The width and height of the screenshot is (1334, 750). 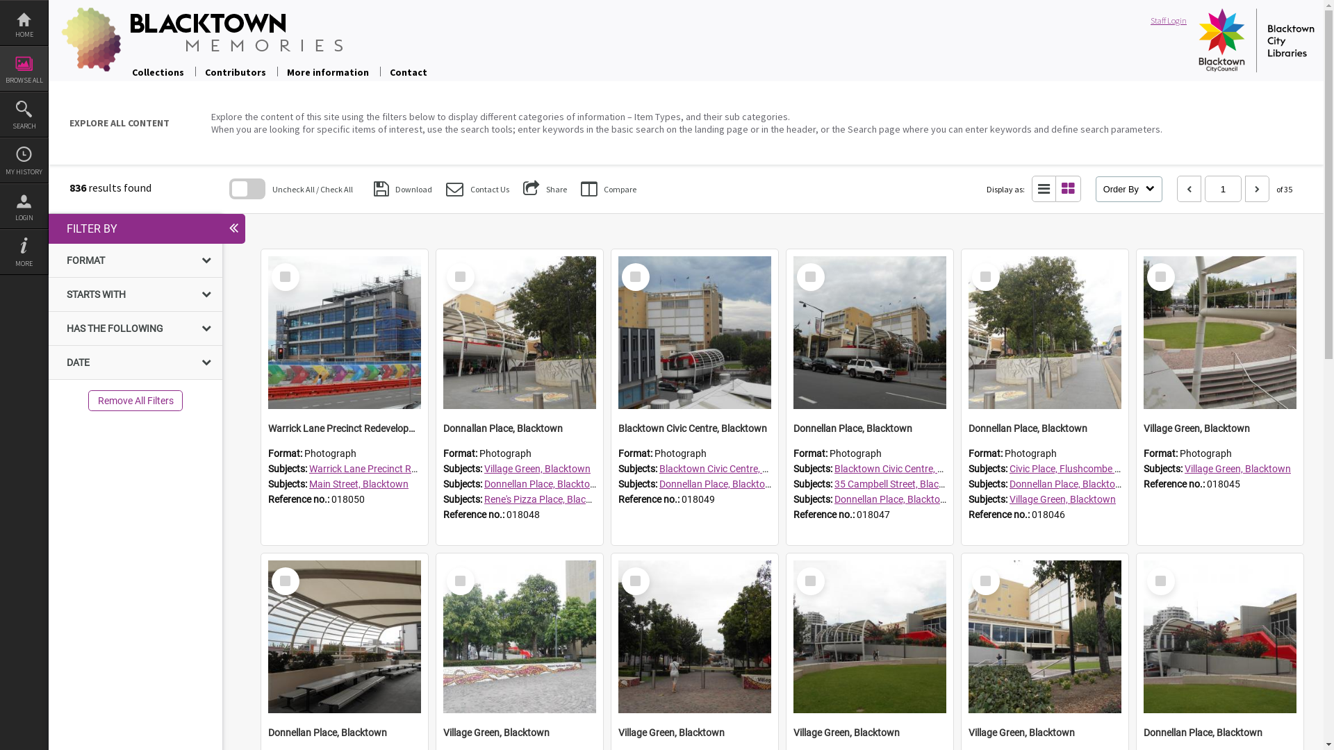 I want to click on Village Green, Blacktown , so click(x=695, y=637).